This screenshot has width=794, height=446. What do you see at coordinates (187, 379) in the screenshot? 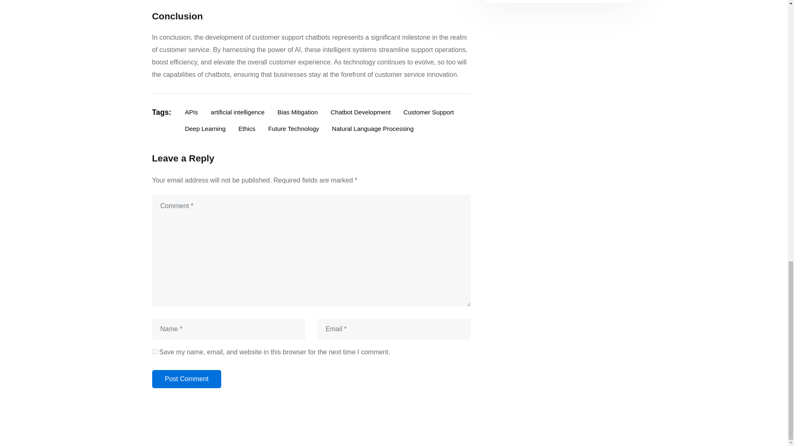
I see `Post Comment` at bounding box center [187, 379].